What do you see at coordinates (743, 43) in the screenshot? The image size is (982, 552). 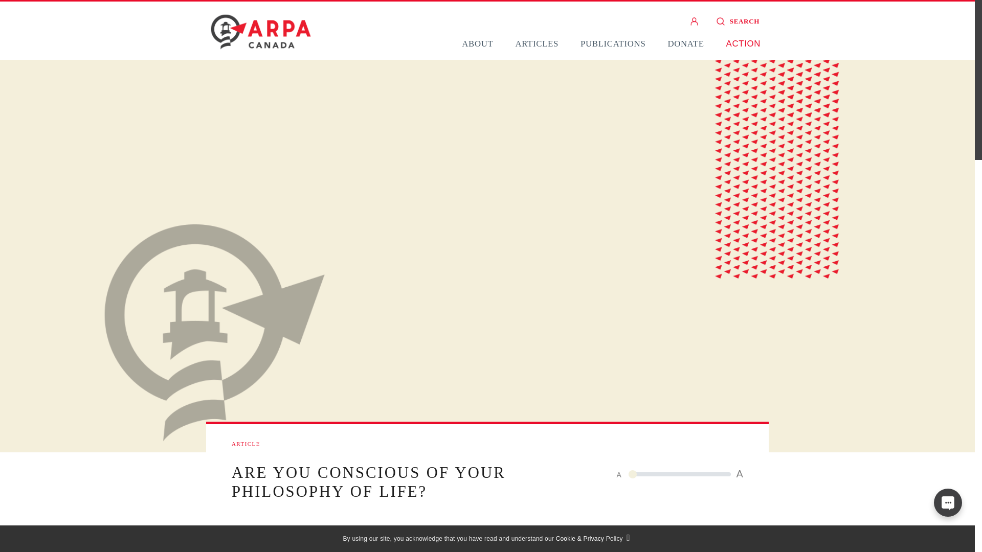 I see `ACTION` at bounding box center [743, 43].